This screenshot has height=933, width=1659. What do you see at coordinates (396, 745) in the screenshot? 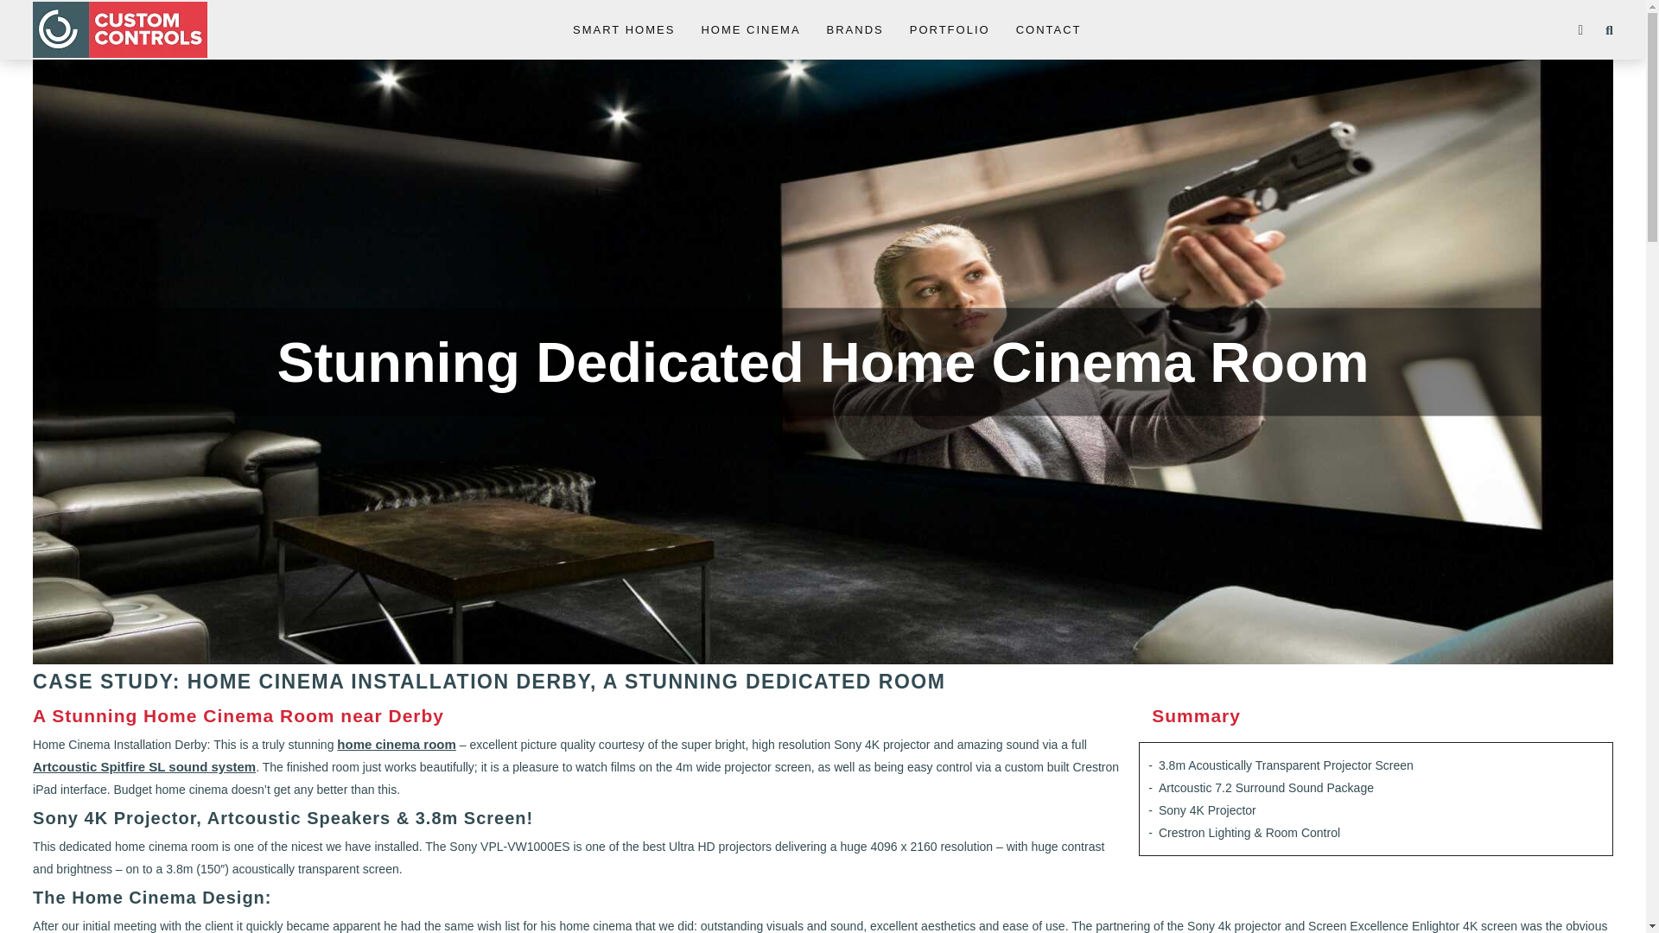
I see `home cinema room` at bounding box center [396, 745].